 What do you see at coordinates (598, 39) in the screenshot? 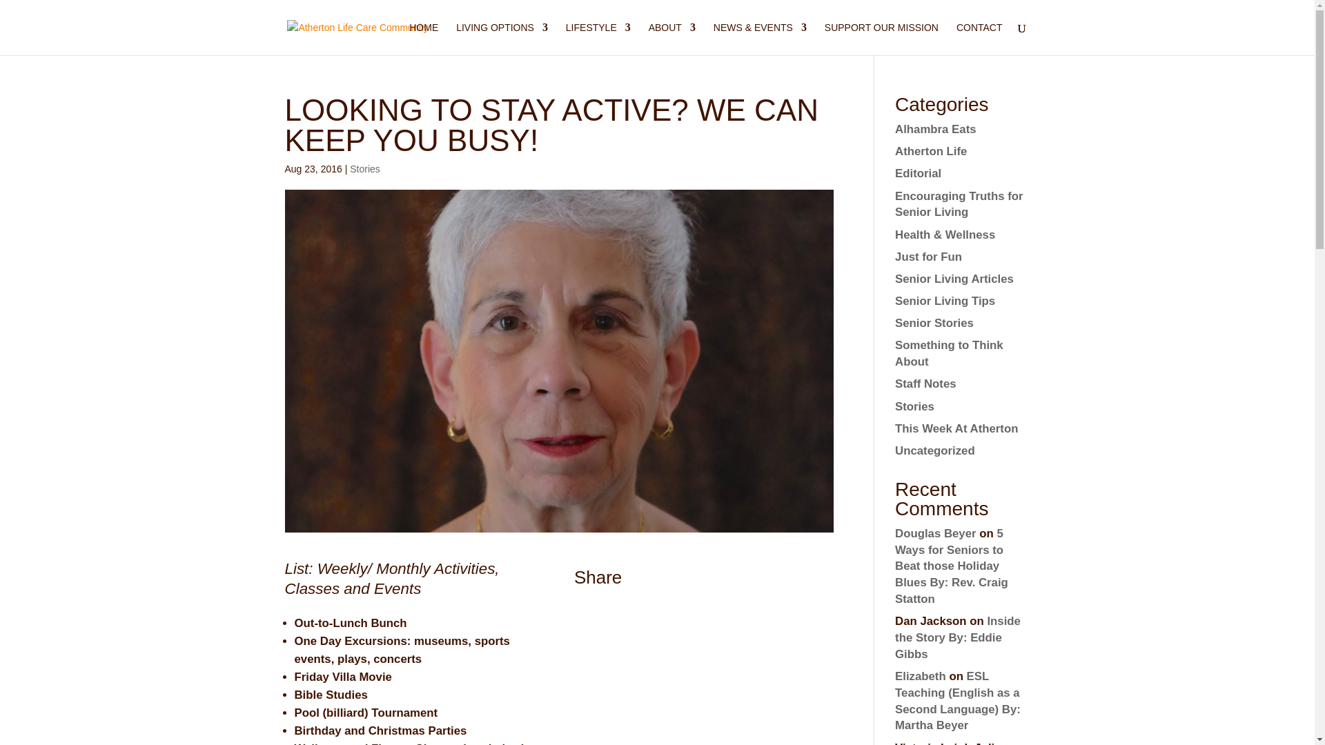
I see `LIFESTYLE` at bounding box center [598, 39].